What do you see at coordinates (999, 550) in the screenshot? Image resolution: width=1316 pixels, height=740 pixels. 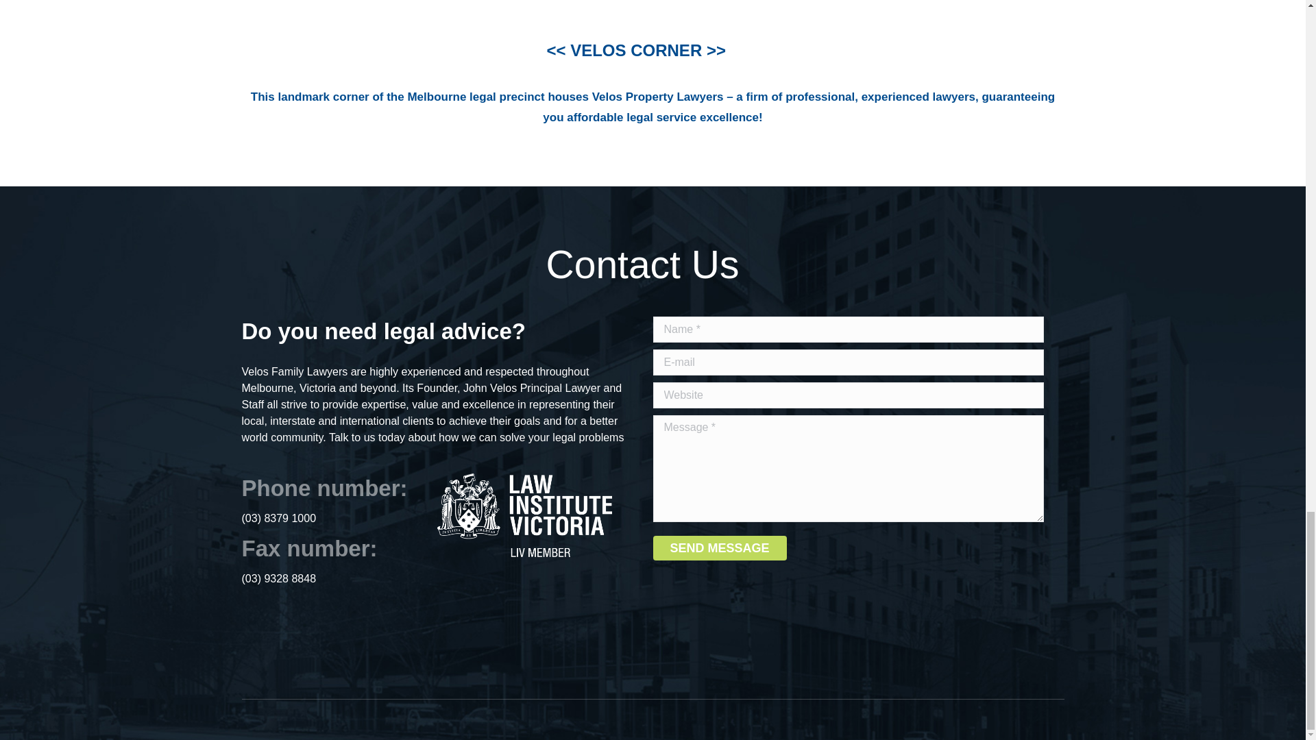 I see `submit` at bounding box center [999, 550].